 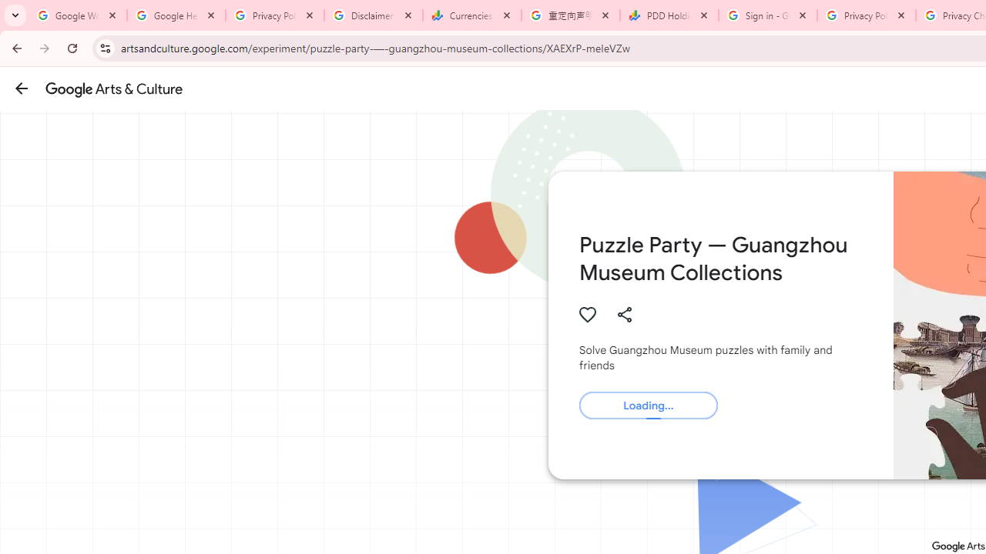 I want to click on Loading..., so click(x=648, y=405).